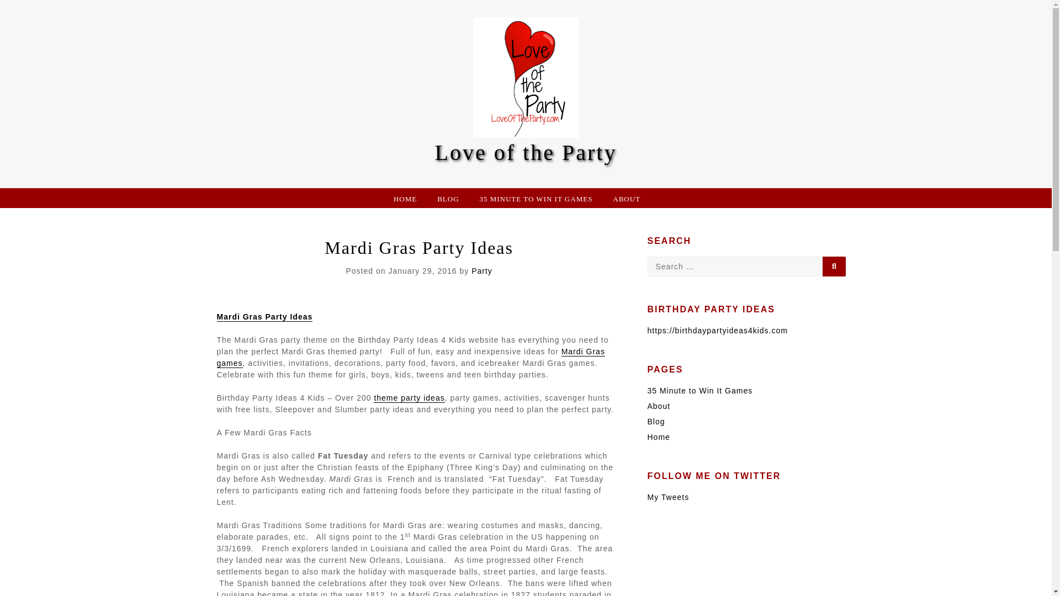 This screenshot has height=596, width=1060. Describe the element at coordinates (658, 437) in the screenshot. I see `Home` at that location.